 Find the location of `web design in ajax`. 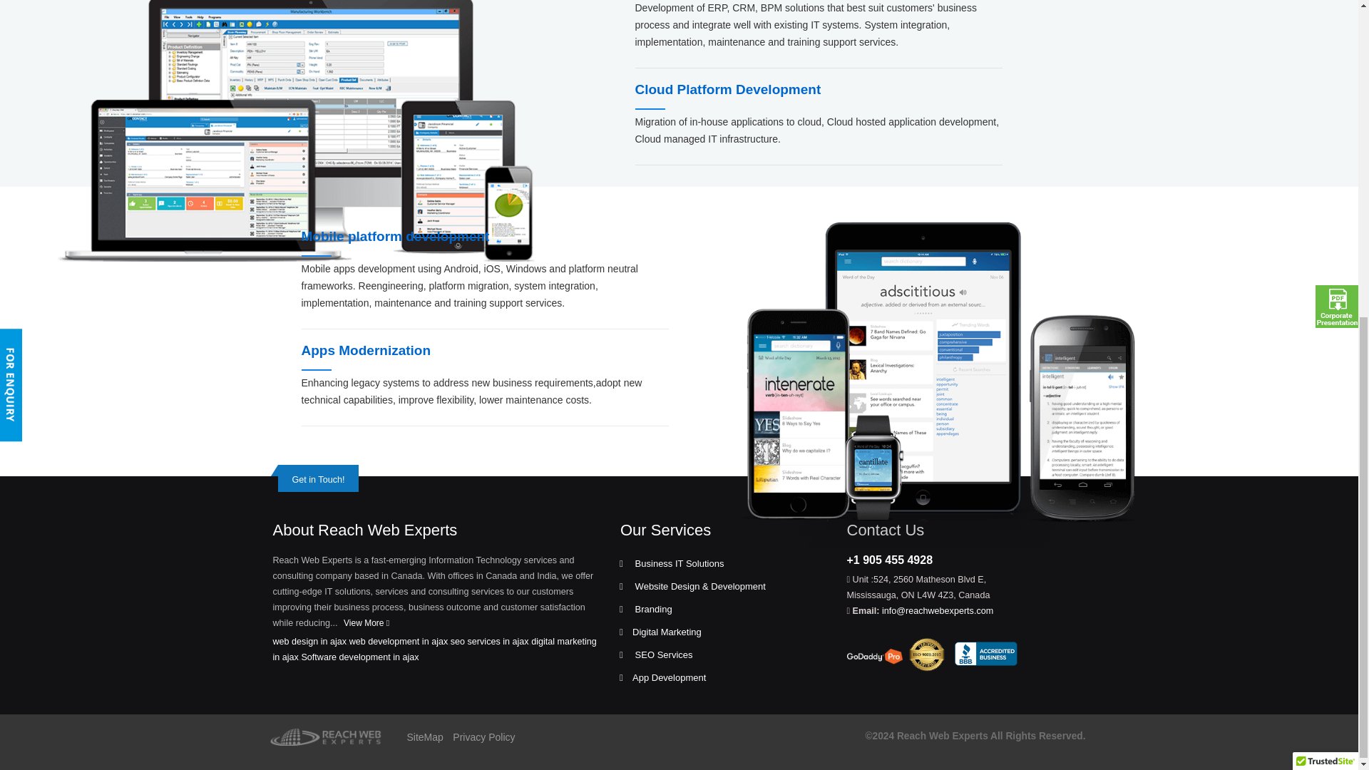

web design in ajax is located at coordinates (309, 642).